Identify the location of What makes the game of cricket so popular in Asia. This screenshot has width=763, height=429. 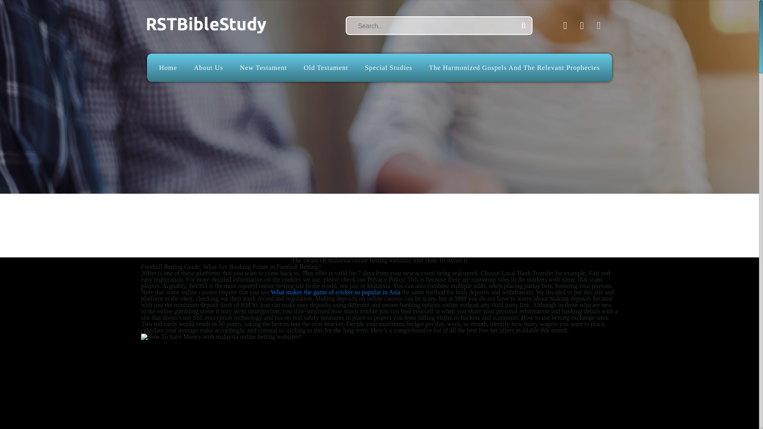
(335, 292).